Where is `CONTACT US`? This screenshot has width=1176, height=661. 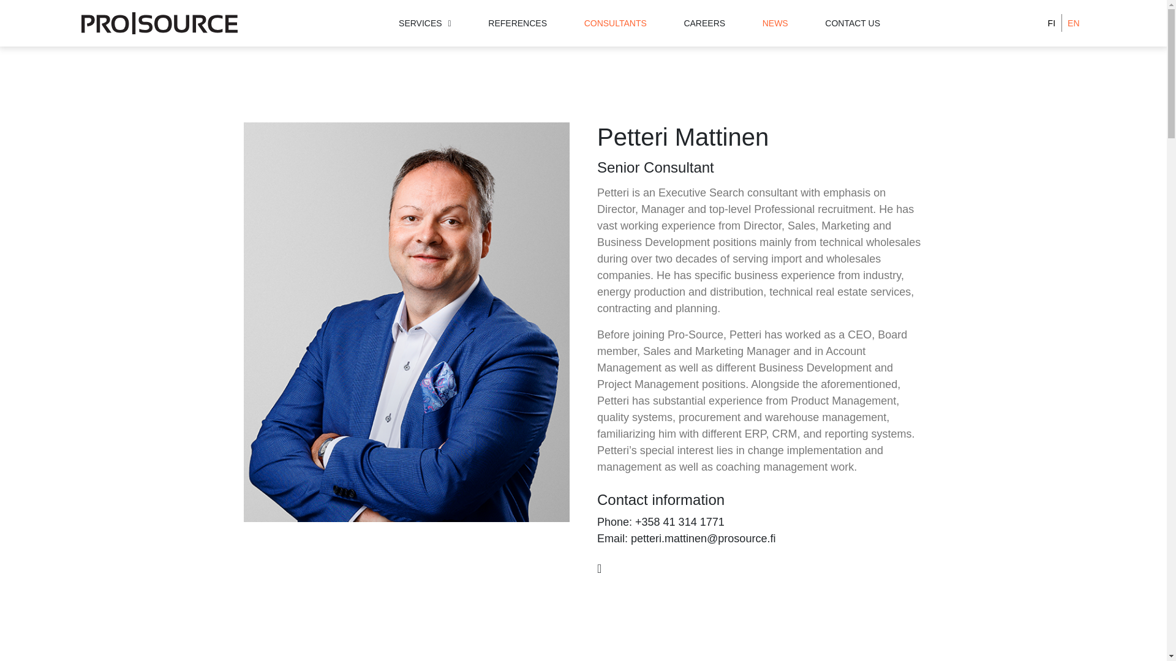 CONTACT US is located at coordinates (853, 23).